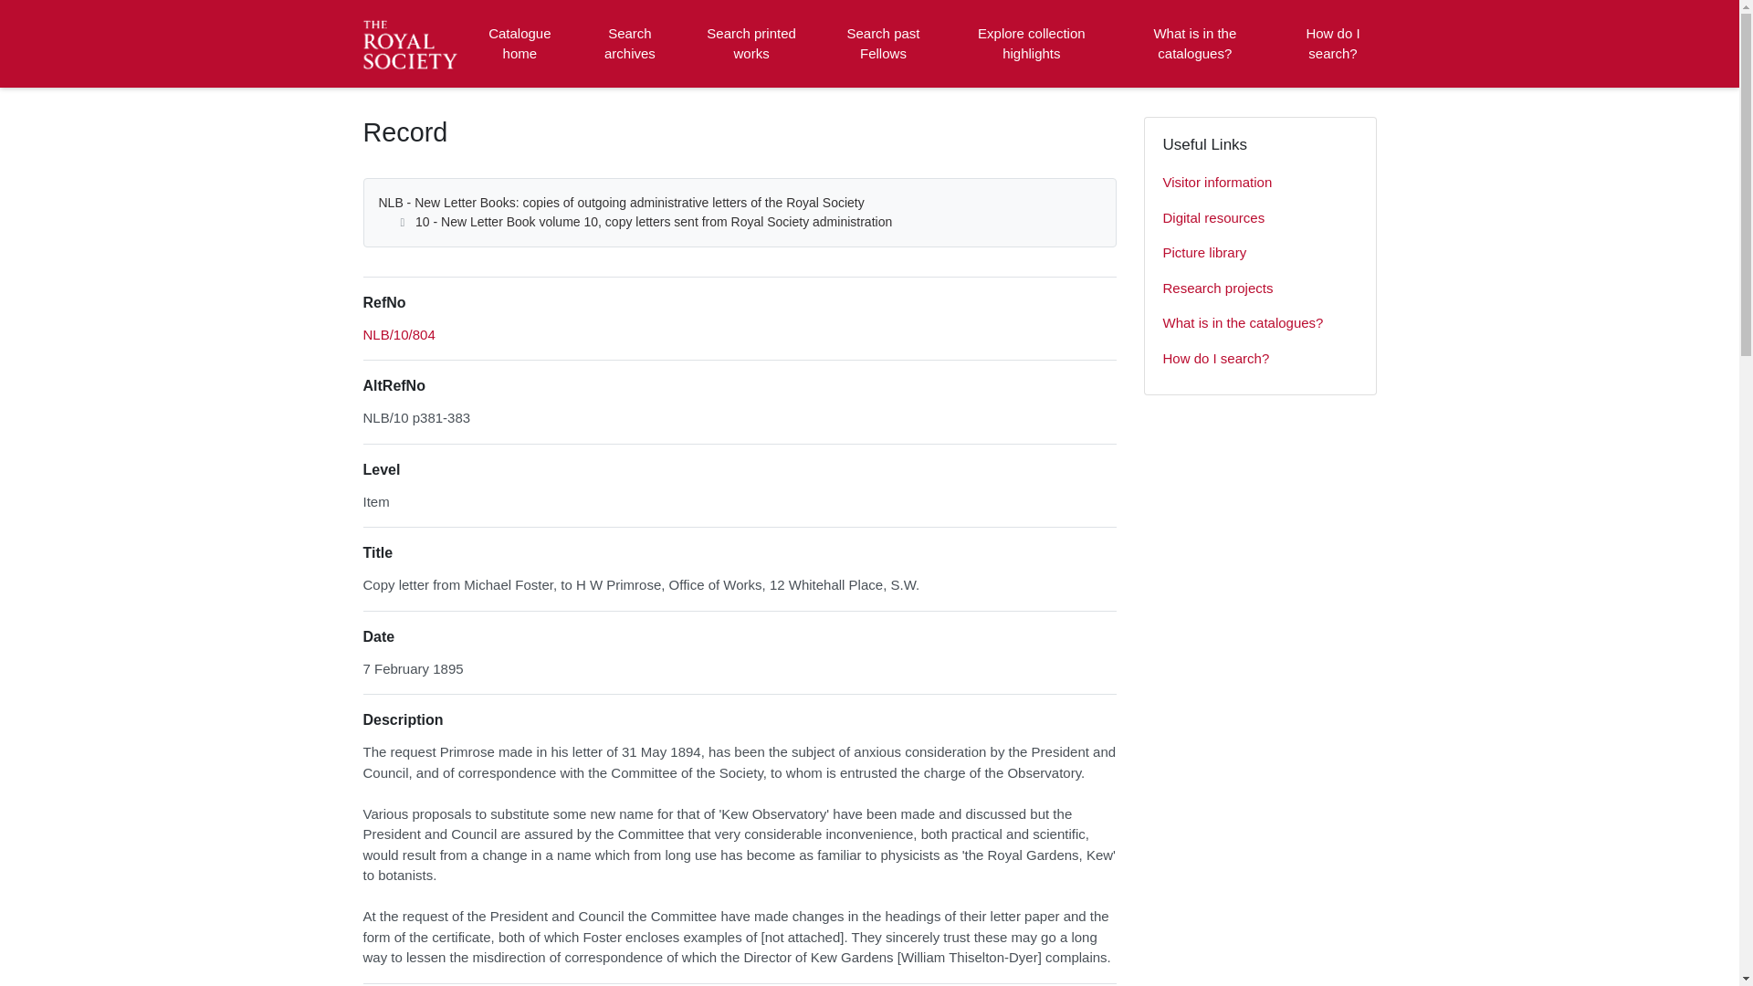 This screenshot has height=986, width=1753. I want to click on Search printed works, so click(752, 44).